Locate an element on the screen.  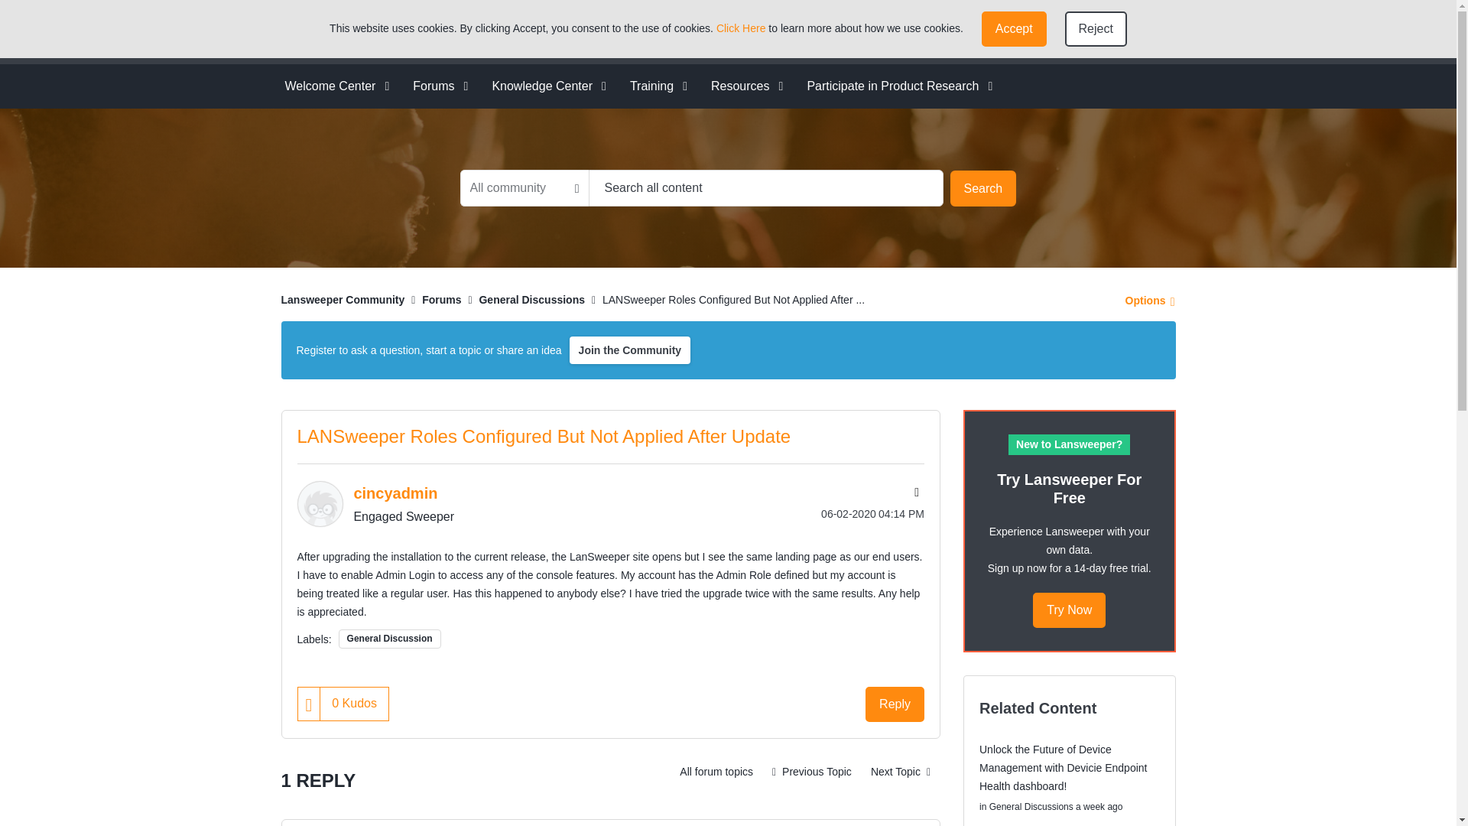
cincyadmin is located at coordinates (319, 503).